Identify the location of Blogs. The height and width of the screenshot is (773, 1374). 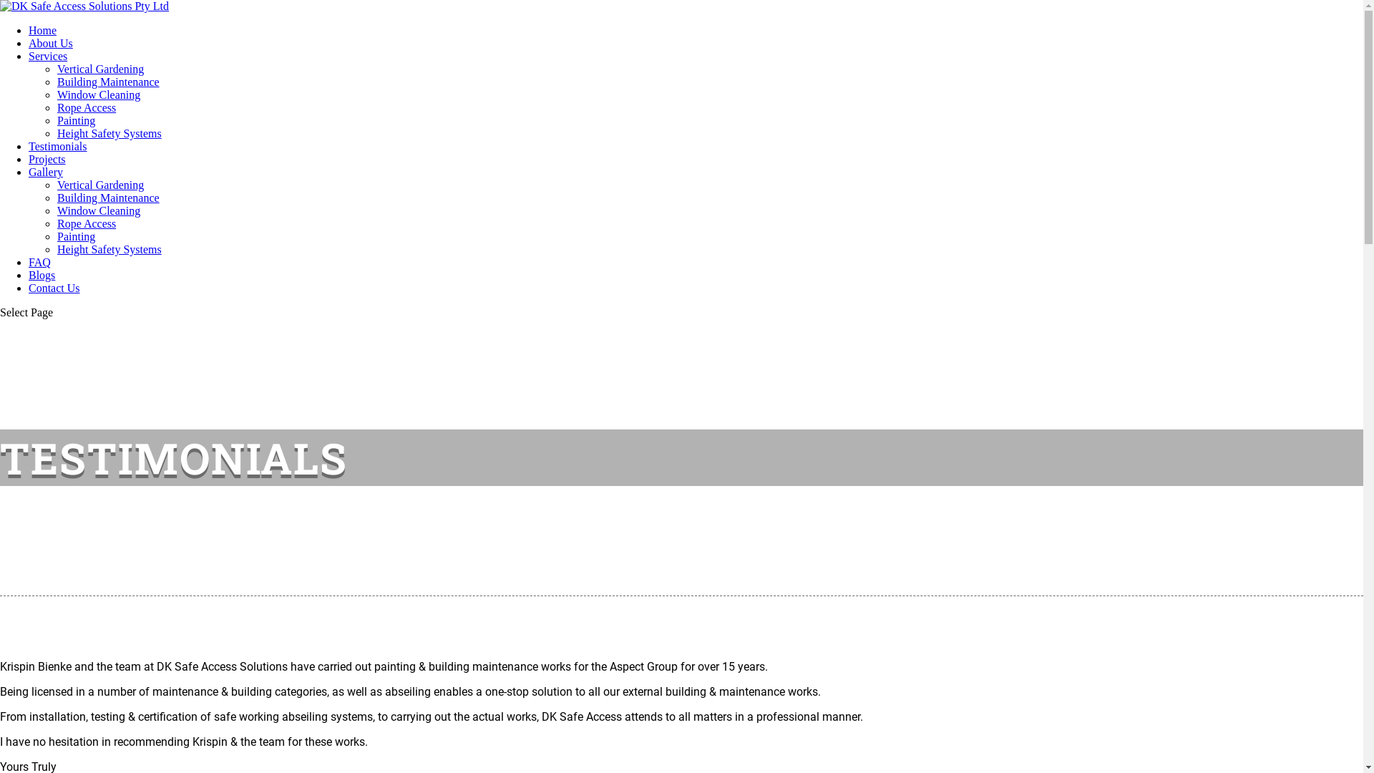
(42, 275).